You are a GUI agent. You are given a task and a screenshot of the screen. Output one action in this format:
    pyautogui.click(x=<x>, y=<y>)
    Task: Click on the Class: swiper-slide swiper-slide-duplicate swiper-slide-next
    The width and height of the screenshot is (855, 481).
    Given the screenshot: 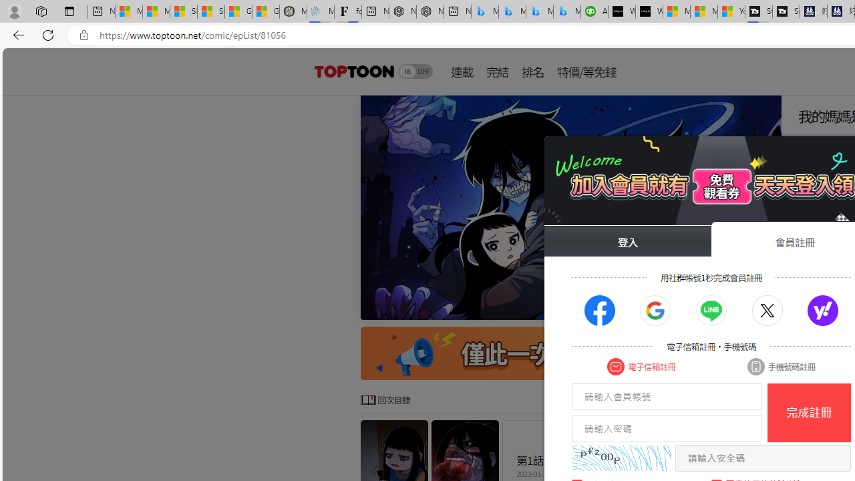 What is the action you would take?
    pyautogui.click(x=570, y=207)
    